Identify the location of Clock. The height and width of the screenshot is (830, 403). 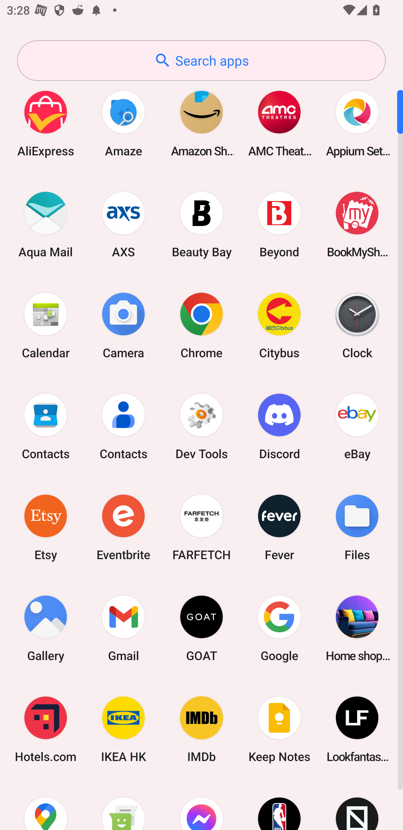
(357, 325).